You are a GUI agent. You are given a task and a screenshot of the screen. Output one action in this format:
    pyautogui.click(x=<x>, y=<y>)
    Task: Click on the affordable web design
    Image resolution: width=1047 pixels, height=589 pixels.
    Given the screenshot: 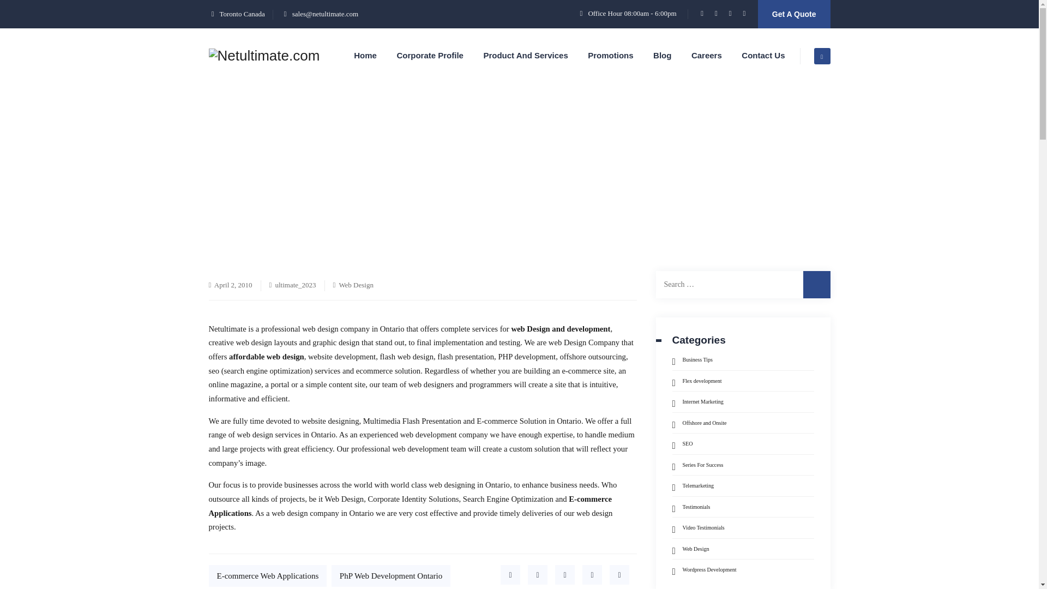 What is the action you would take?
    pyautogui.click(x=267, y=357)
    